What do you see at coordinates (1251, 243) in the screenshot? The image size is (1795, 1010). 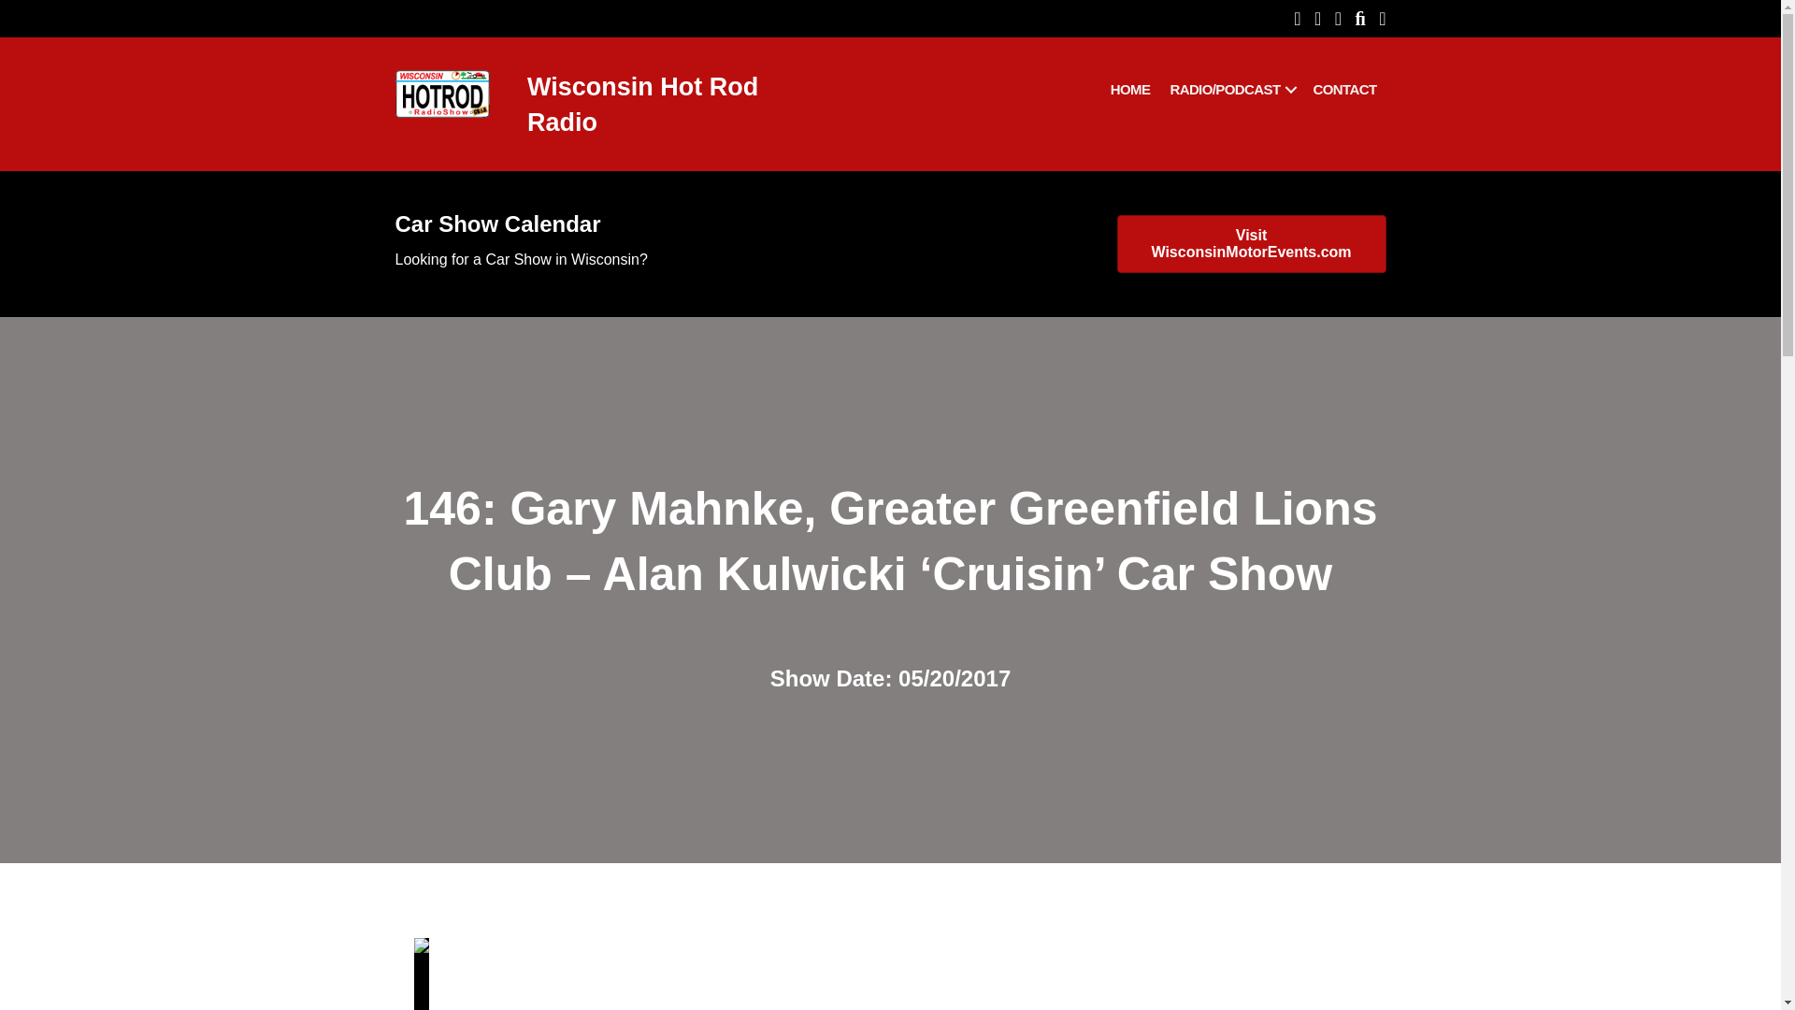 I see `Visit WisconsinMotorEvents.com` at bounding box center [1251, 243].